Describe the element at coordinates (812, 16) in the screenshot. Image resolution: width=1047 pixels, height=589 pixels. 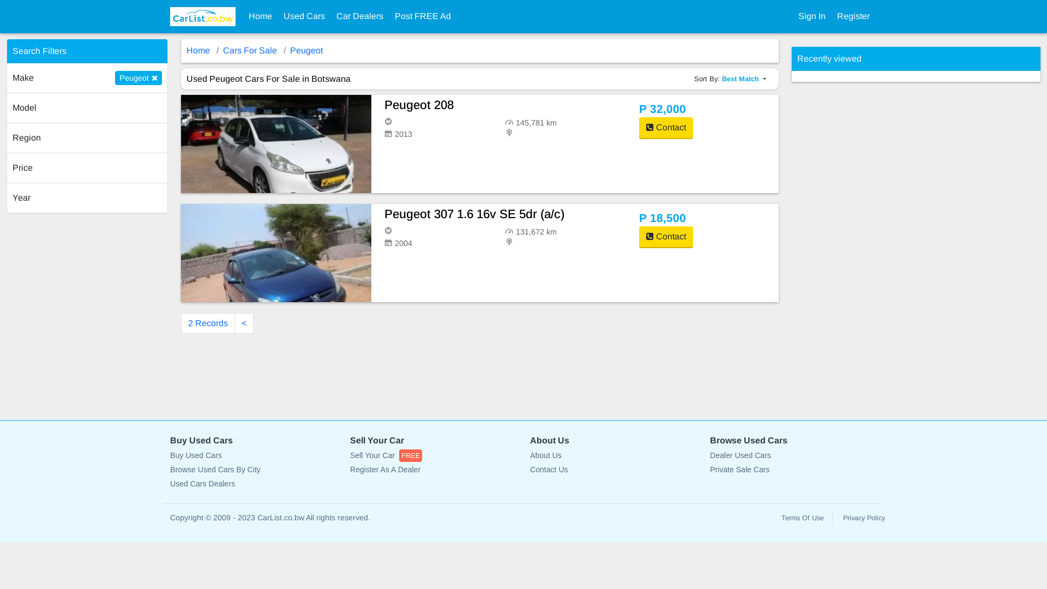
I see `Sign In` at that location.